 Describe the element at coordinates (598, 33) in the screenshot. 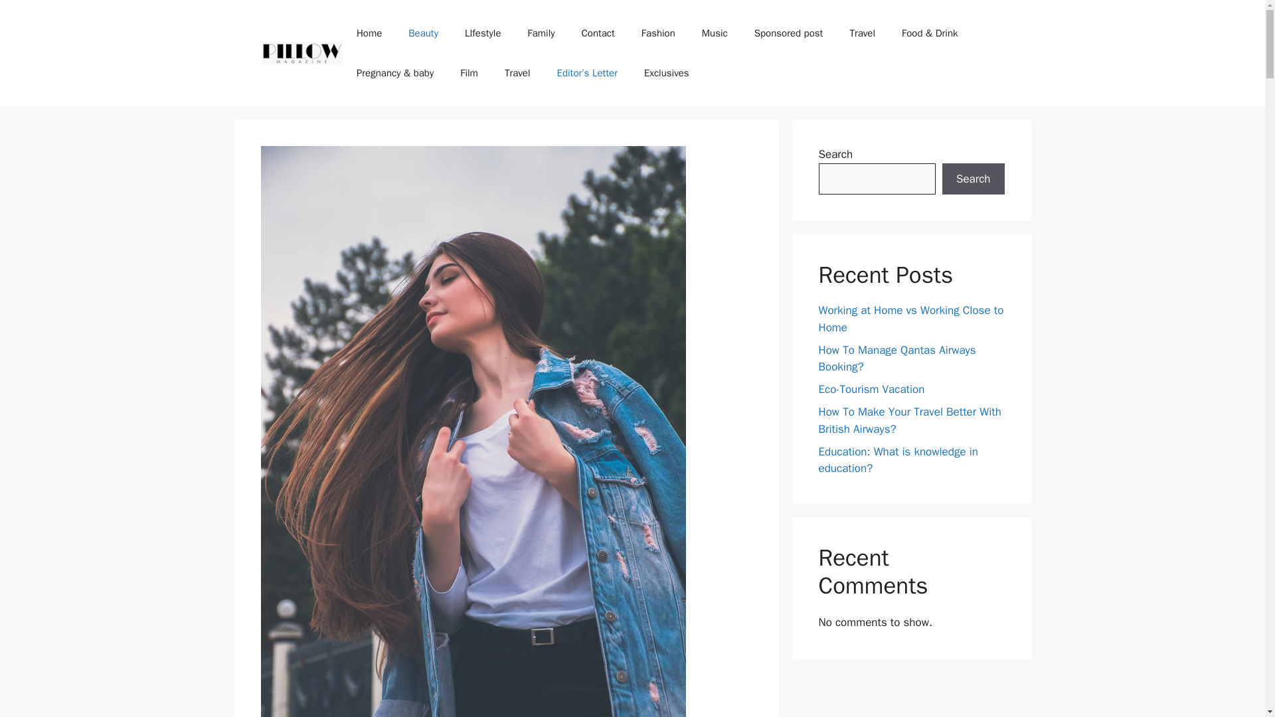

I see `Contact` at that location.